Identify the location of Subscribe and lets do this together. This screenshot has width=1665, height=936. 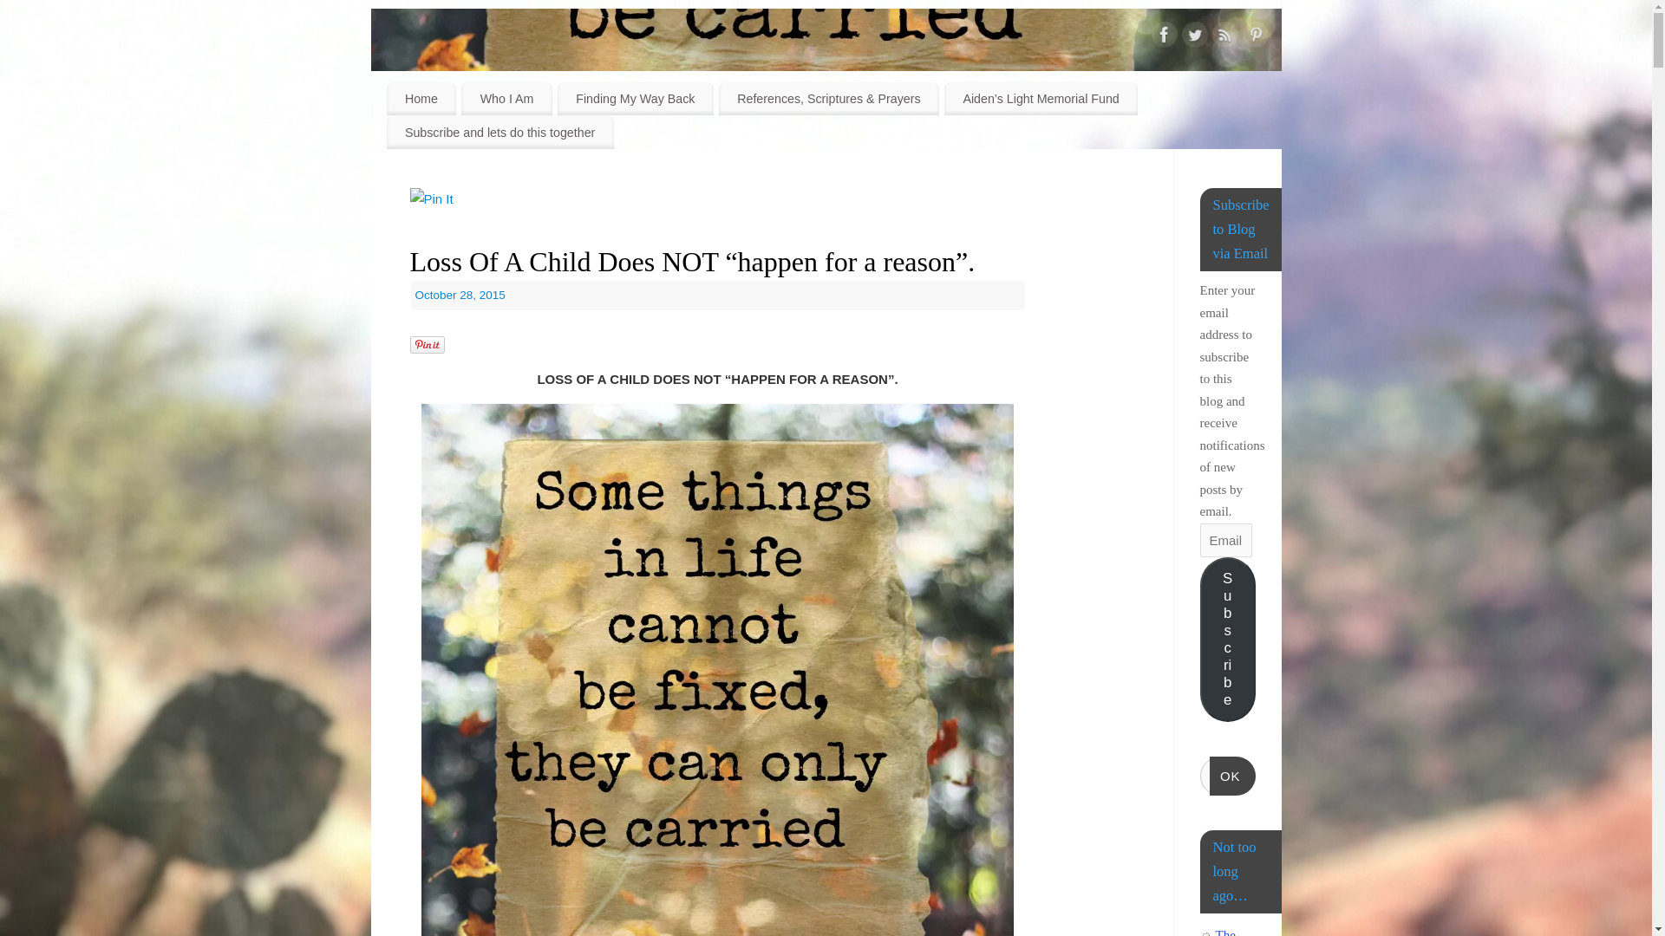
(499, 131).